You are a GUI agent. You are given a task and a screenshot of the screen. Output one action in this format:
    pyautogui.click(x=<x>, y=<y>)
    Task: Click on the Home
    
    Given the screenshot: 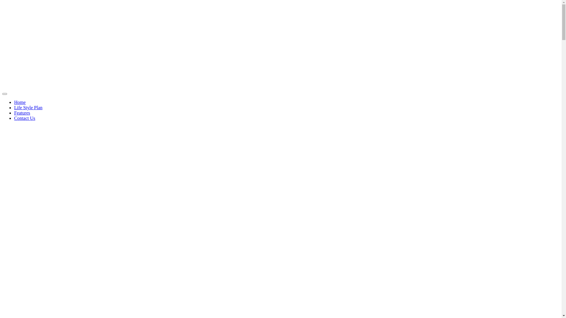 What is the action you would take?
    pyautogui.click(x=20, y=102)
    